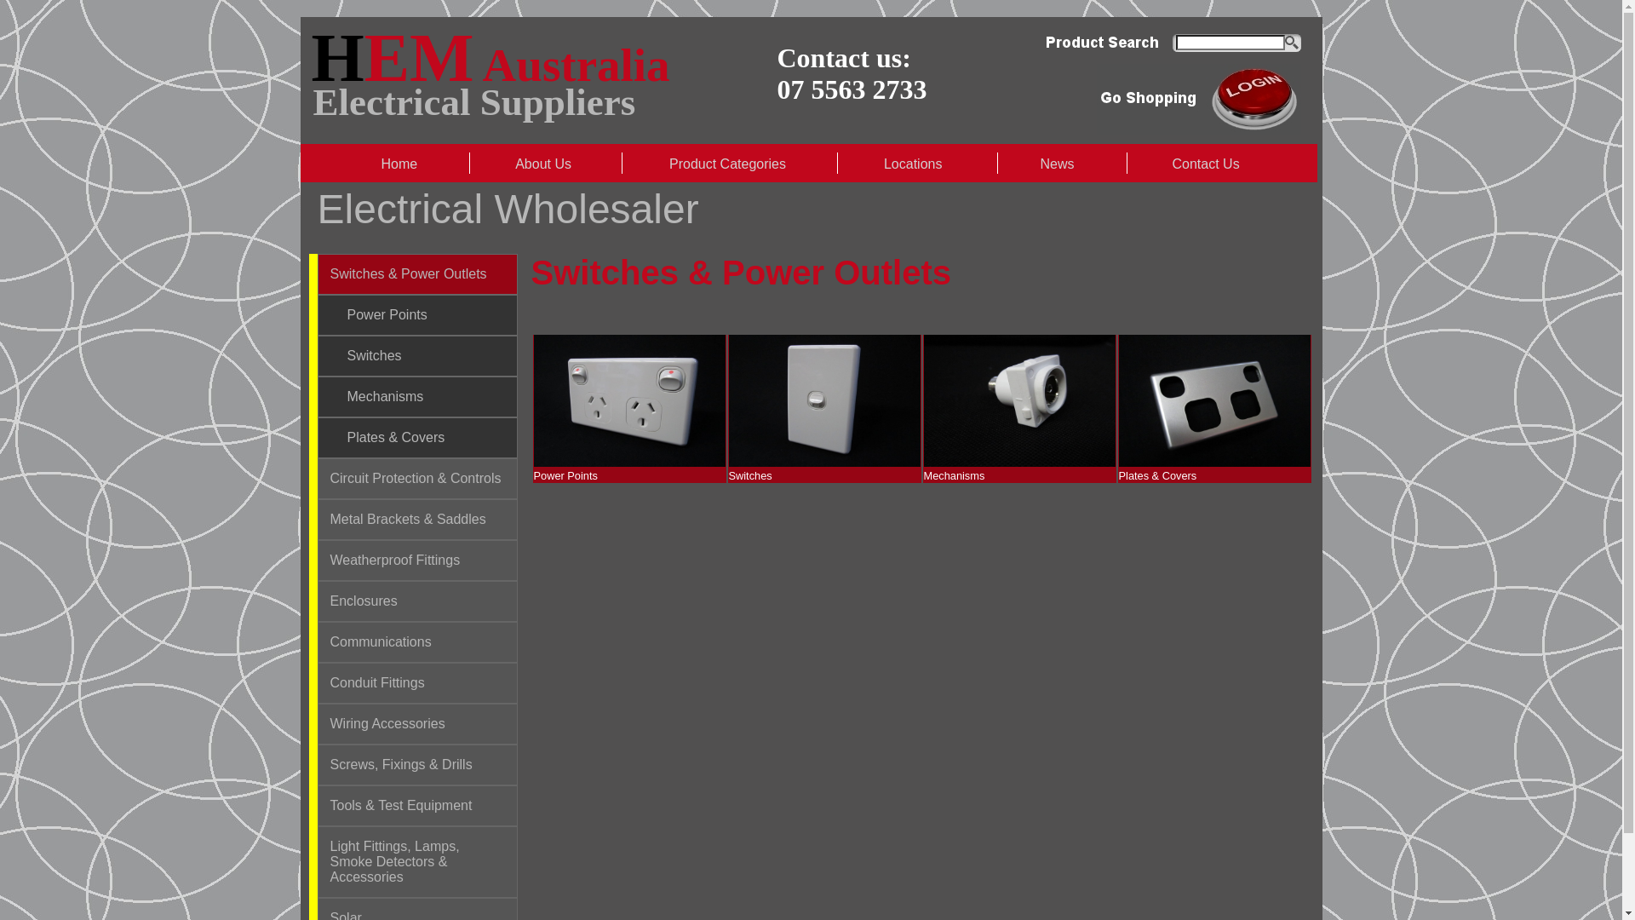 This screenshot has height=920, width=1635. Describe the element at coordinates (386, 397) in the screenshot. I see `Mechanisms` at that location.